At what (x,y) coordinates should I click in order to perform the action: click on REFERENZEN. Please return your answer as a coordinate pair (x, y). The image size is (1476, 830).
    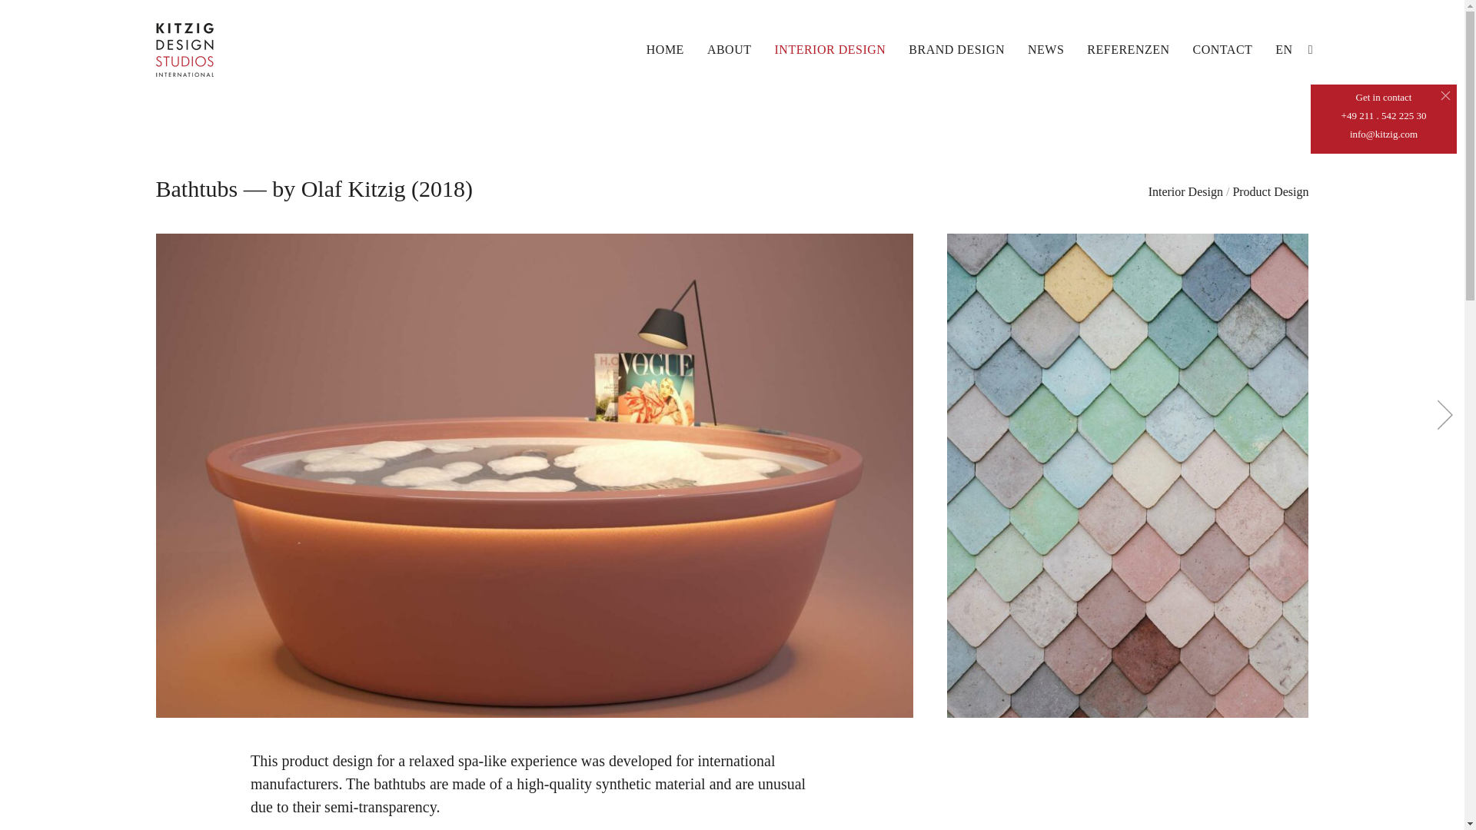
    Looking at the image, I should click on (1127, 49).